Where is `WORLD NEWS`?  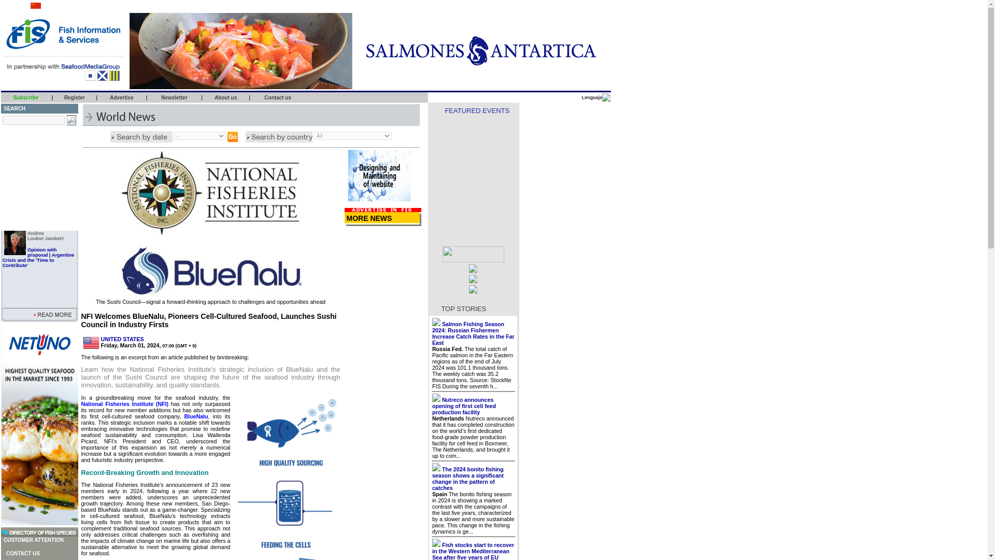 WORLD NEWS is located at coordinates (19, 141).